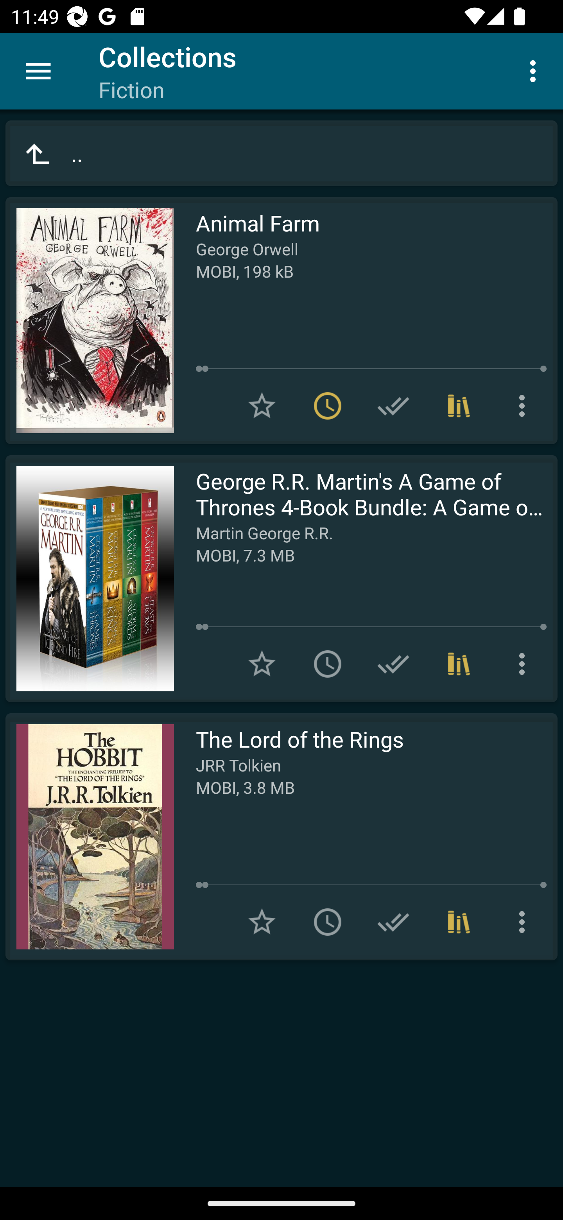 The image size is (563, 1220). What do you see at coordinates (525, 664) in the screenshot?
I see `More options` at bounding box center [525, 664].